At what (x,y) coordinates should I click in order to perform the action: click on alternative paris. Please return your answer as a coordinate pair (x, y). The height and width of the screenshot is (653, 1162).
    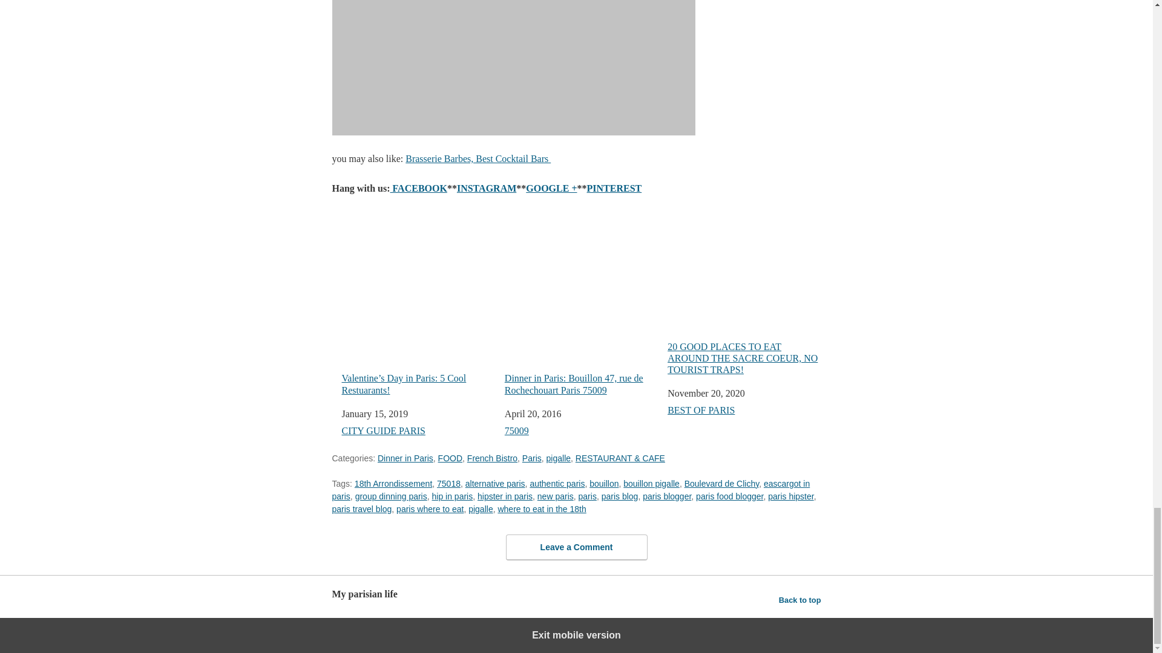
    Looking at the image, I should click on (495, 483).